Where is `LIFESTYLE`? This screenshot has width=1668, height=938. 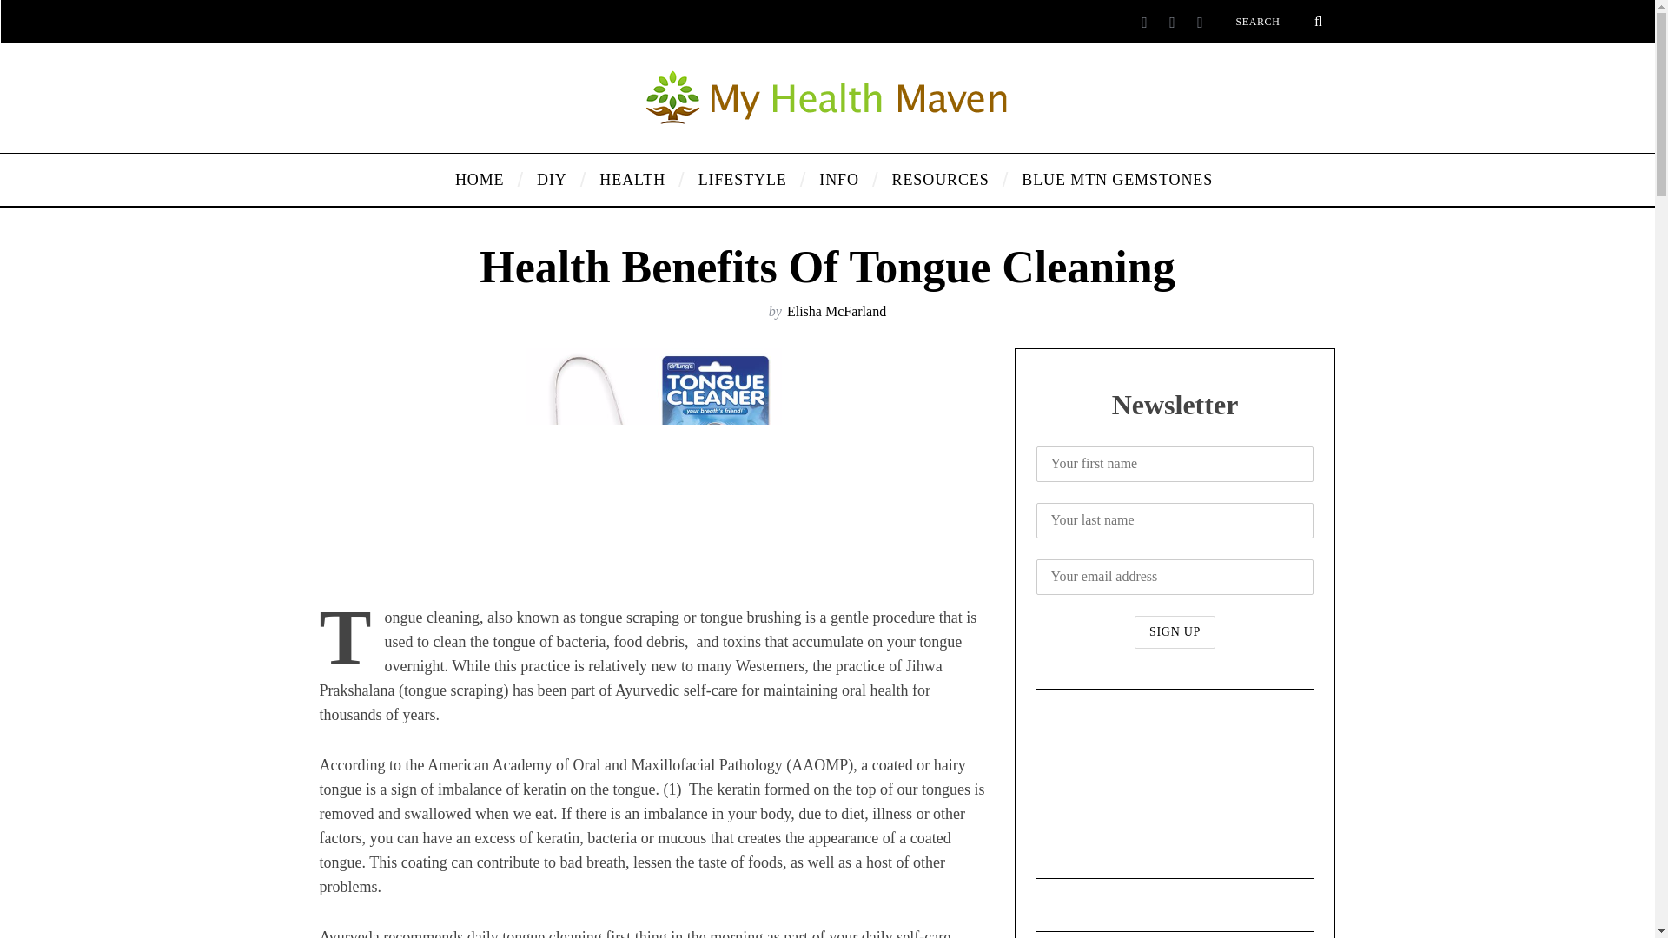
LIFESTYLE is located at coordinates (746, 179).